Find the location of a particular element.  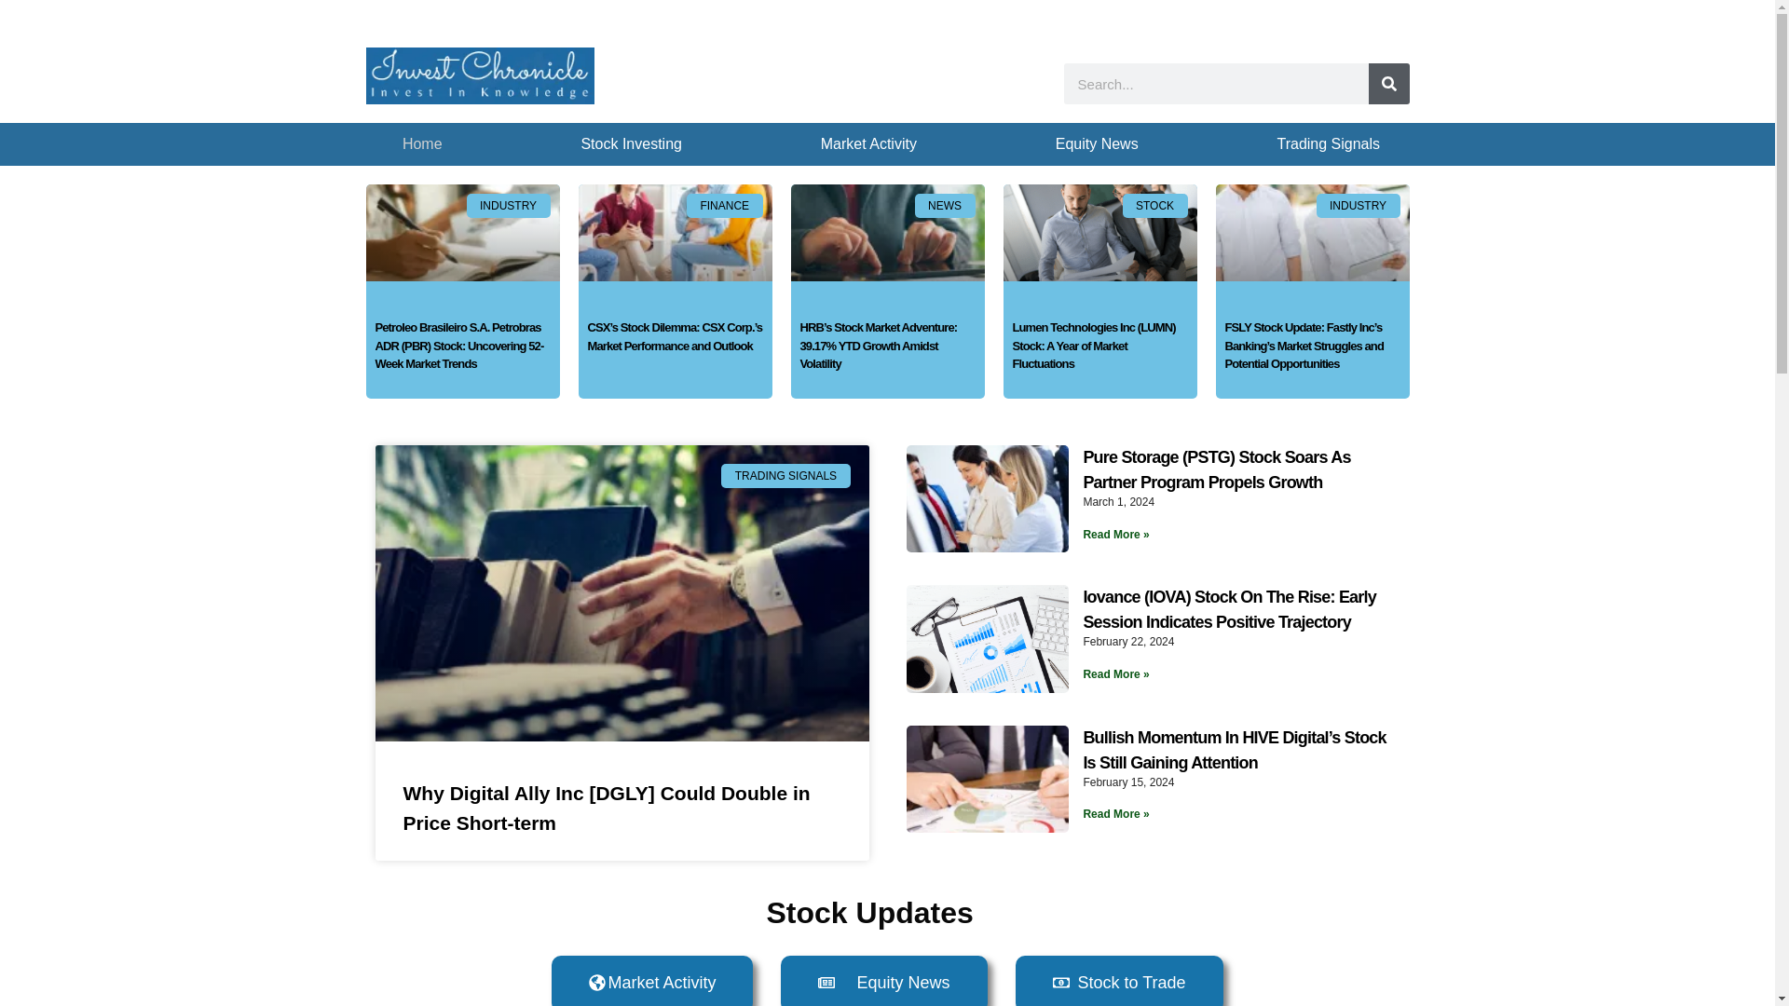

Market Activity is located at coordinates (652, 981).